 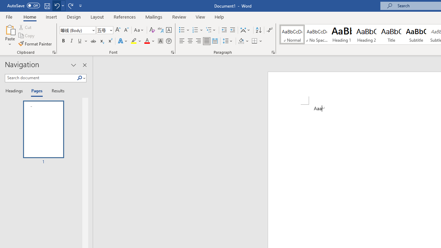 What do you see at coordinates (179, 17) in the screenshot?
I see `Review` at bounding box center [179, 17].